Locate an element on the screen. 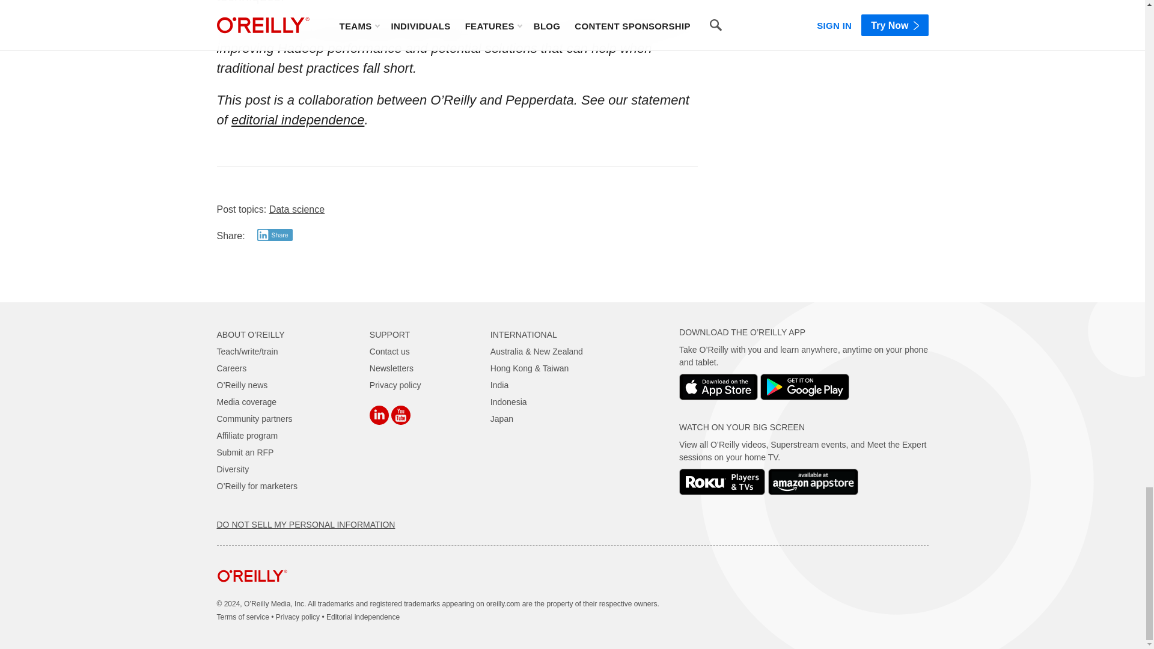 Image resolution: width=1154 pixels, height=649 pixels. home page is located at coordinates (252, 591).